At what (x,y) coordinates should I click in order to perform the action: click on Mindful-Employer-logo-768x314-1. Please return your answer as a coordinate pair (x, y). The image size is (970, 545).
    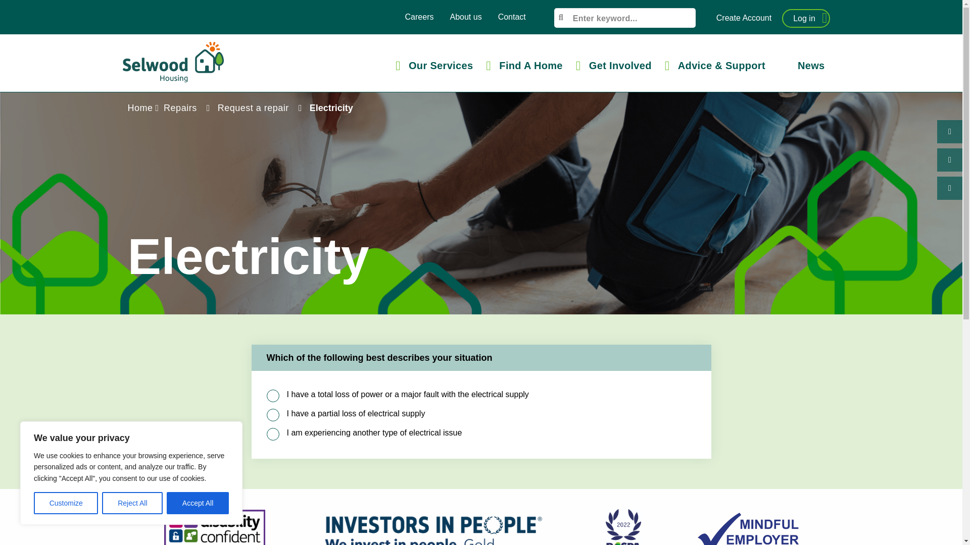
    Looking at the image, I should click on (748, 529).